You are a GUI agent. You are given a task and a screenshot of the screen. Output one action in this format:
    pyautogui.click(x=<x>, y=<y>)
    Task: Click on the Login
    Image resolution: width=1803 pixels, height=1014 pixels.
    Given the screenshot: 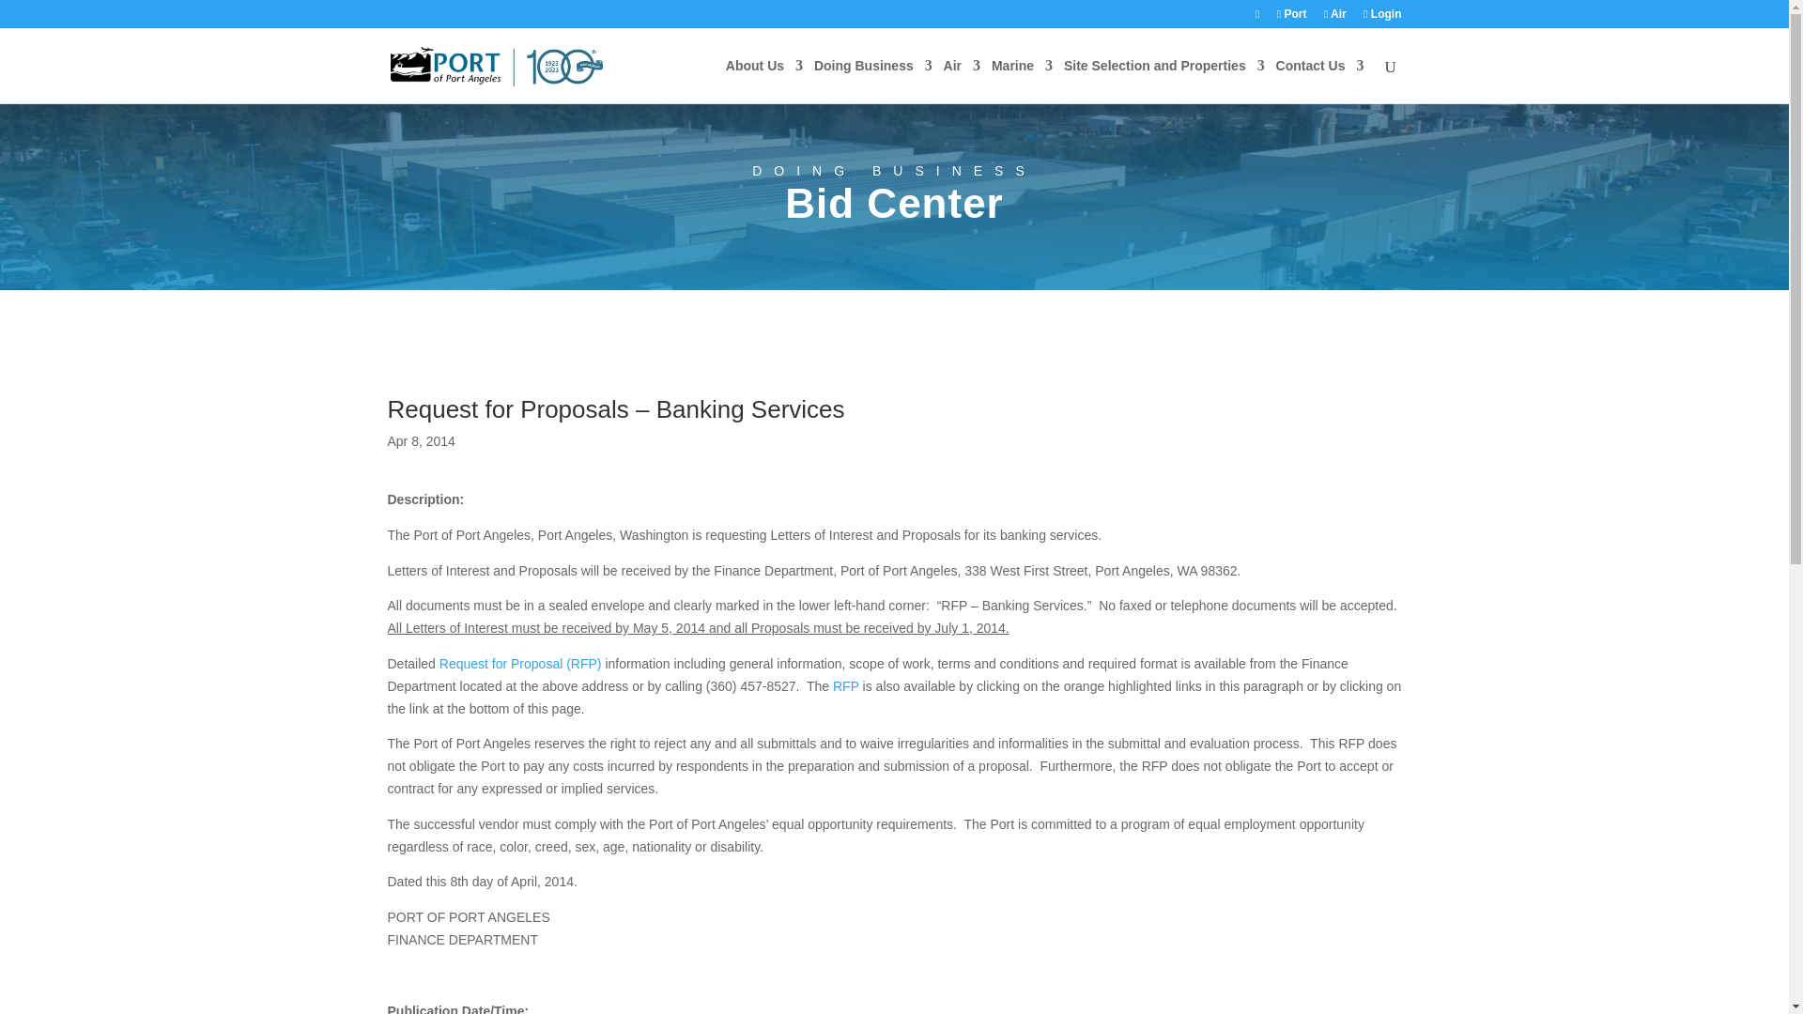 What is the action you would take?
    pyautogui.click(x=1381, y=18)
    